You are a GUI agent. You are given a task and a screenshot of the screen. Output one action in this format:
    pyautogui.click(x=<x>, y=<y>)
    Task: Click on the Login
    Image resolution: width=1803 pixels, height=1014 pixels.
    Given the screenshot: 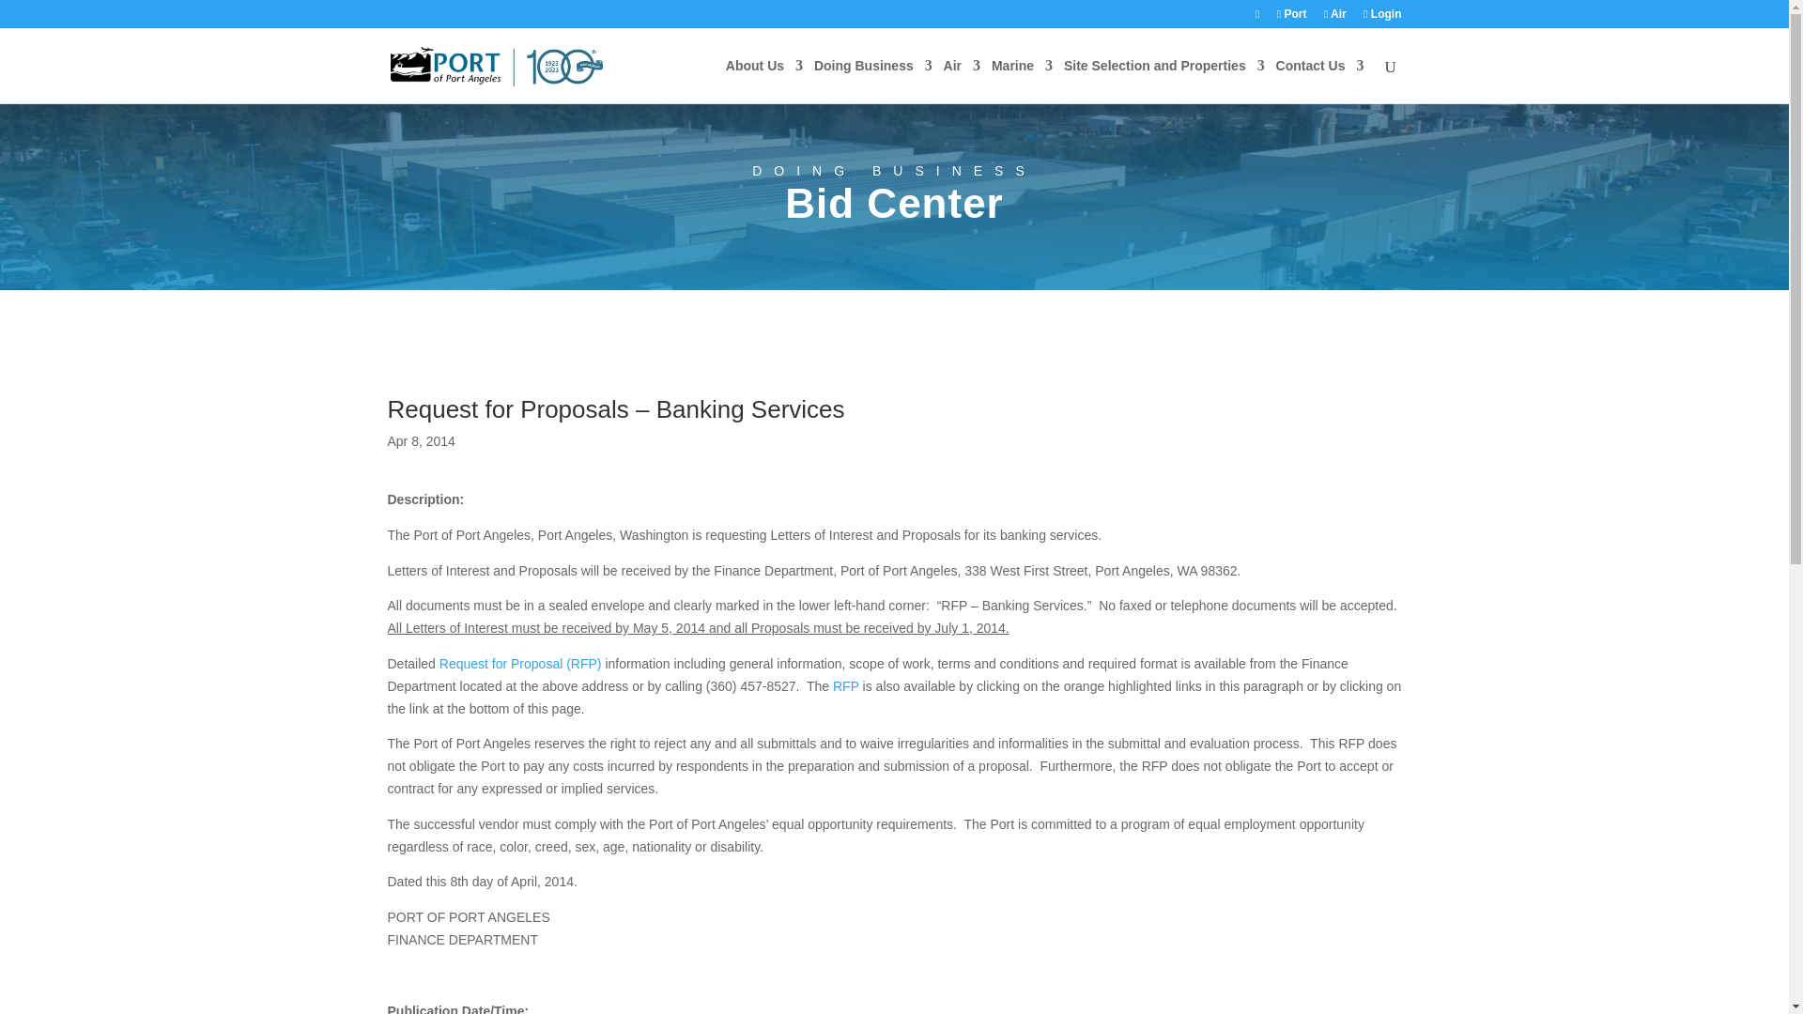 What is the action you would take?
    pyautogui.click(x=1381, y=18)
    